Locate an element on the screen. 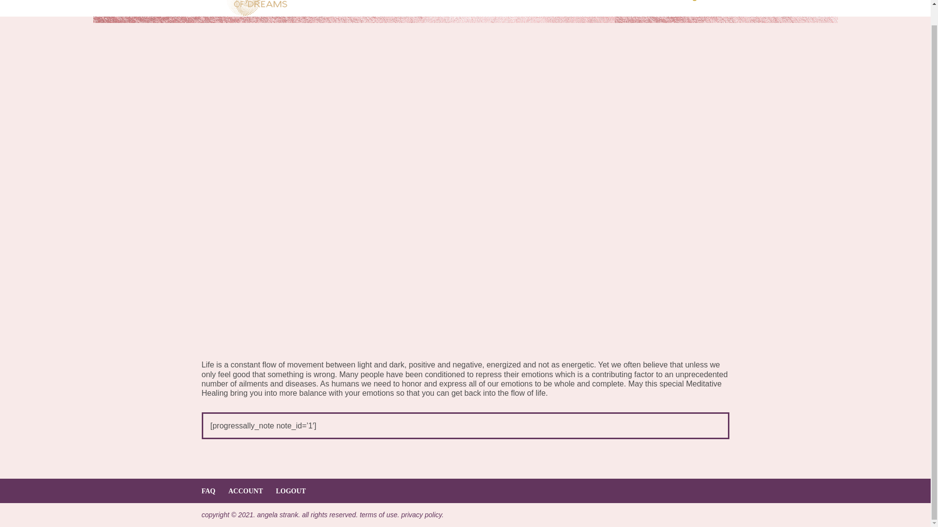  dashboard is located at coordinates (548, 3).